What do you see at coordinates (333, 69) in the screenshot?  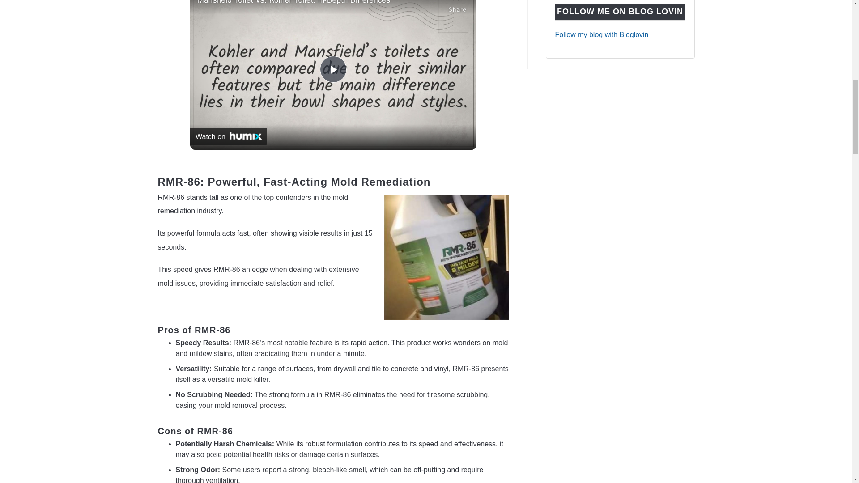 I see `Play Video` at bounding box center [333, 69].